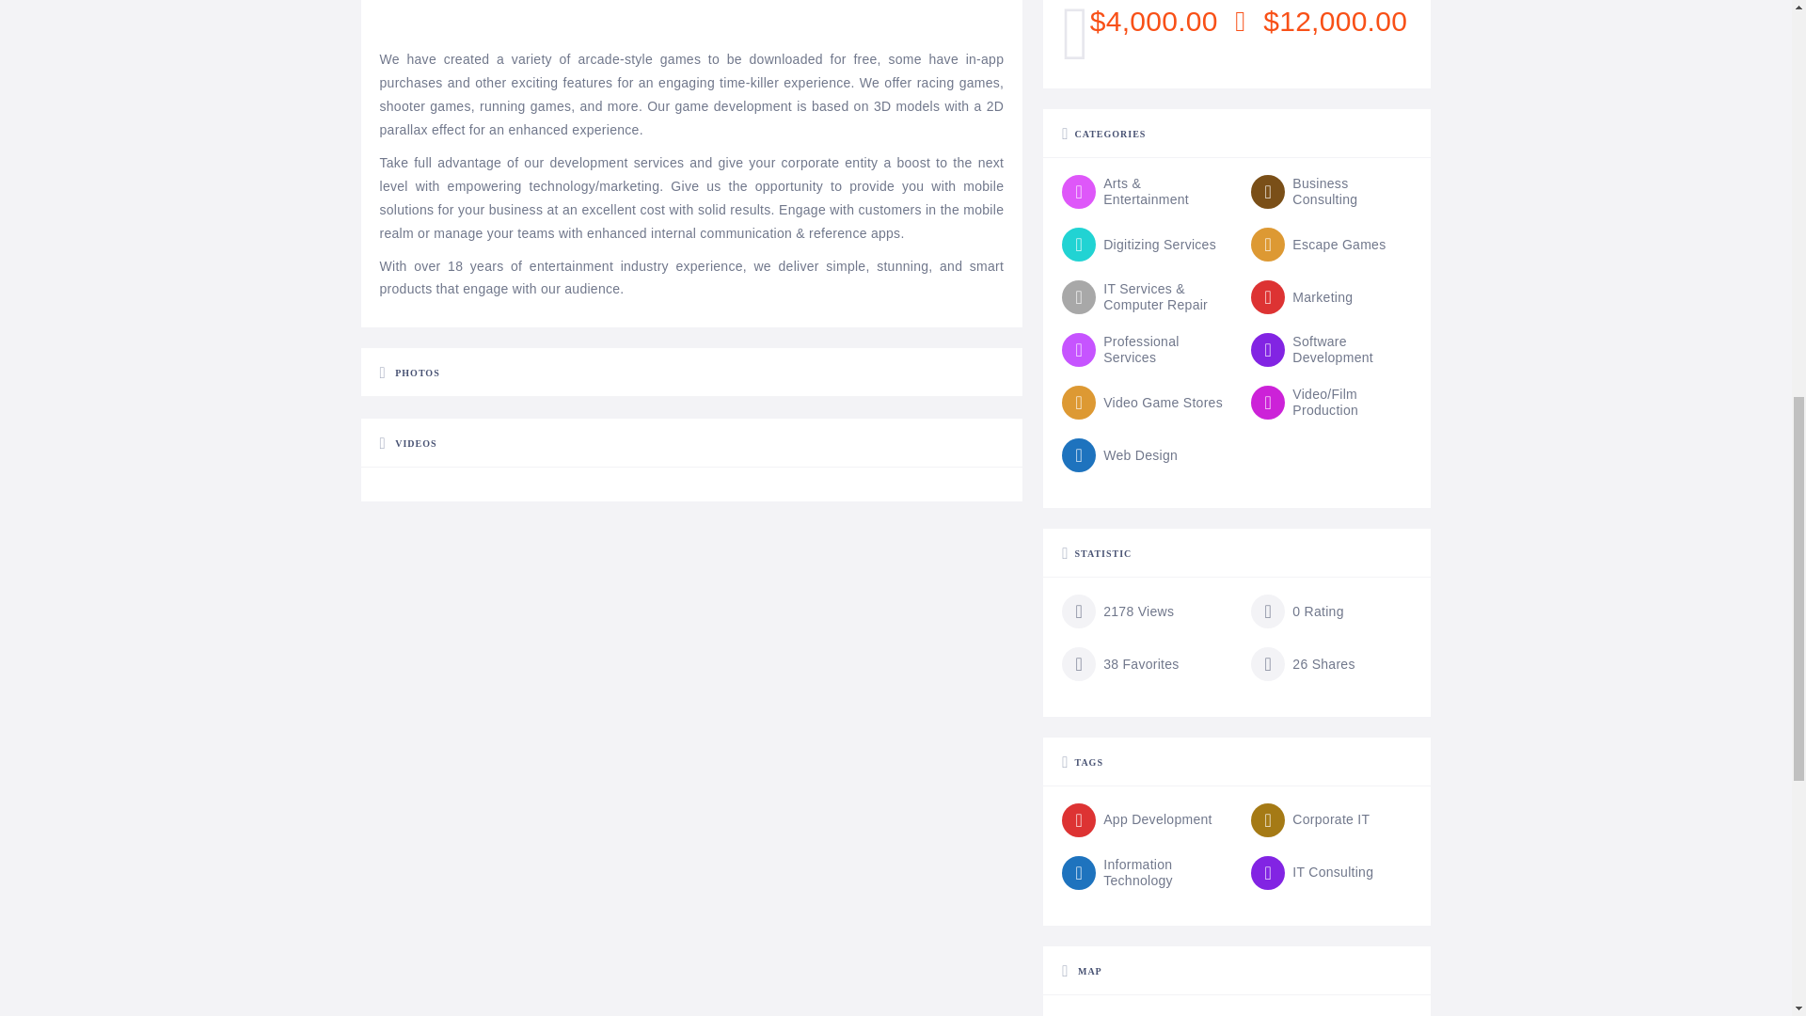 Image resolution: width=1806 pixels, height=1016 pixels. What do you see at coordinates (1332, 192) in the screenshot?
I see `Business Consulting` at bounding box center [1332, 192].